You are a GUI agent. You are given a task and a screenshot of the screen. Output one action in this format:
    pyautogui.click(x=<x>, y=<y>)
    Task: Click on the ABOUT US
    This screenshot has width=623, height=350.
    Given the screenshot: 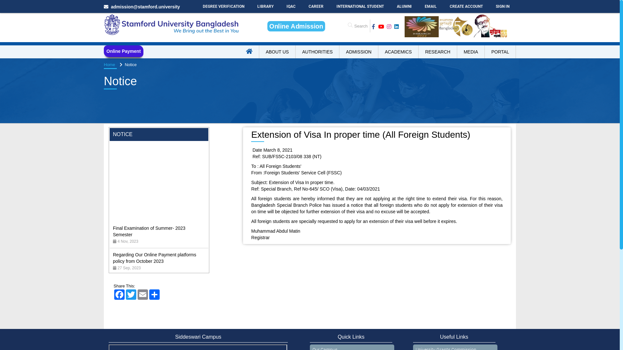 What is the action you would take?
    pyautogui.click(x=277, y=52)
    